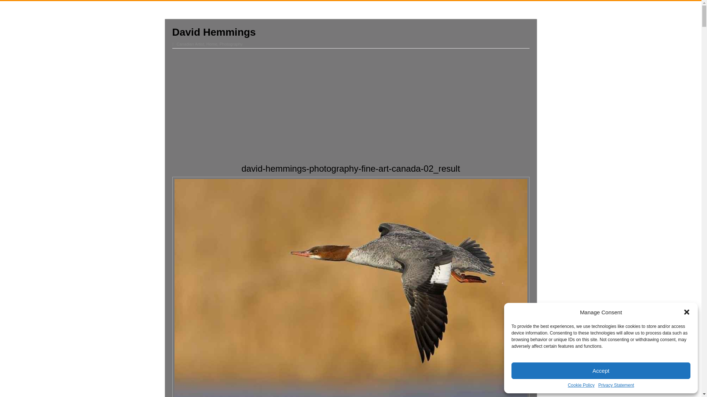 Image resolution: width=707 pixels, height=397 pixels. Describe the element at coordinates (581, 385) in the screenshot. I see `Cookie Policy` at that location.